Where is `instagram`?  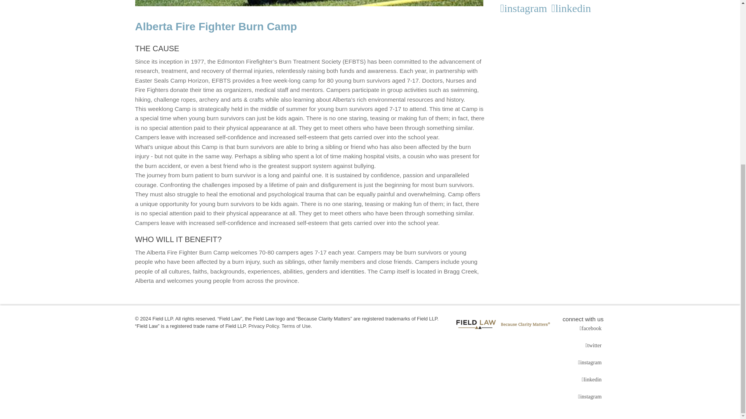 instagram is located at coordinates (525, 8).